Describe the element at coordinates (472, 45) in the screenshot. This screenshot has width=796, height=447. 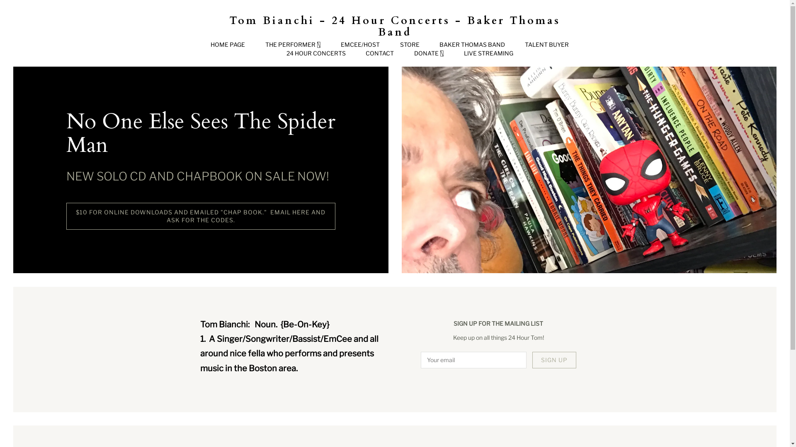
I see `BAKER THOMAS BAND` at that location.